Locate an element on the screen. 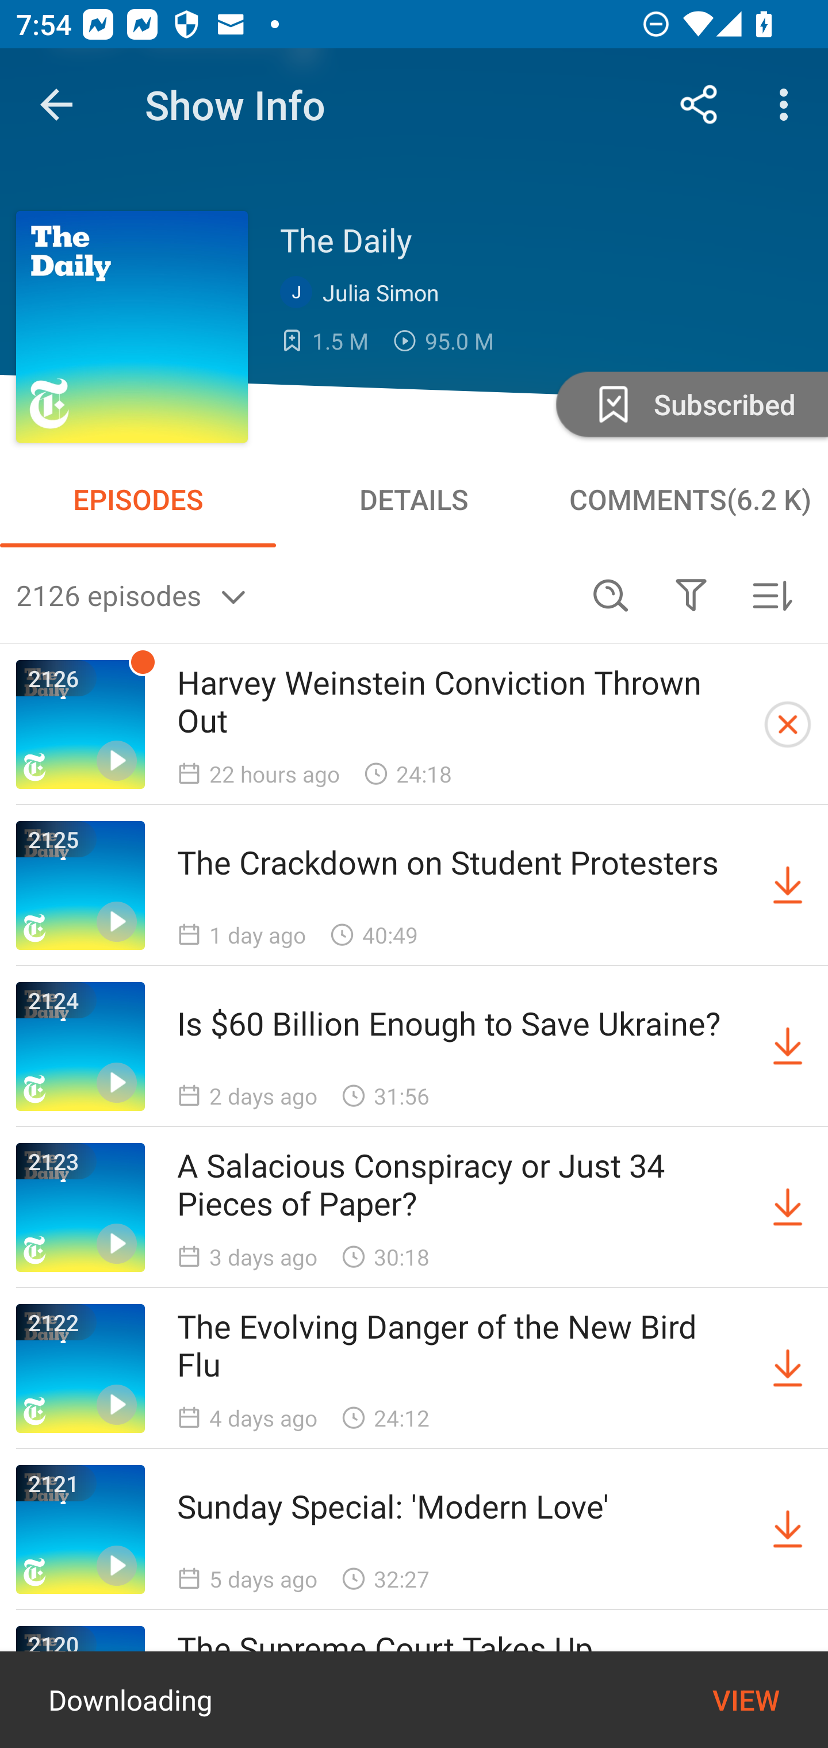  Download is located at coordinates (788, 1207).